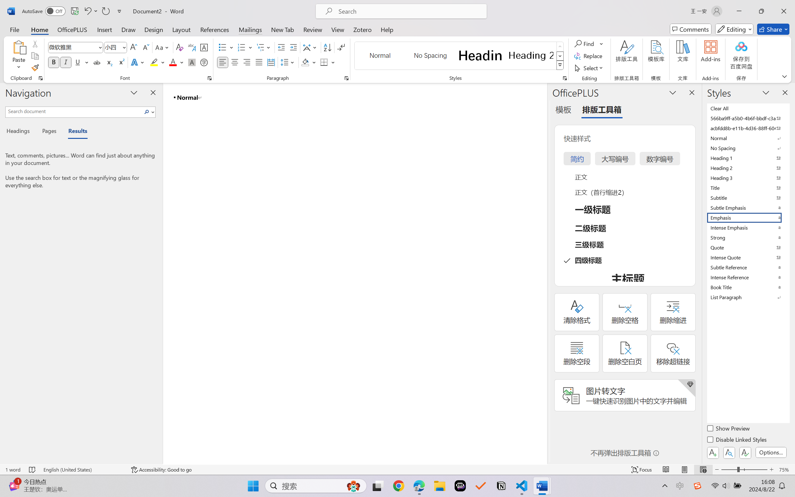 The image size is (795, 497). What do you see at coordinates (744, 470) in the screenshot?
I see `Zoom` at bounding box center [744, 470].